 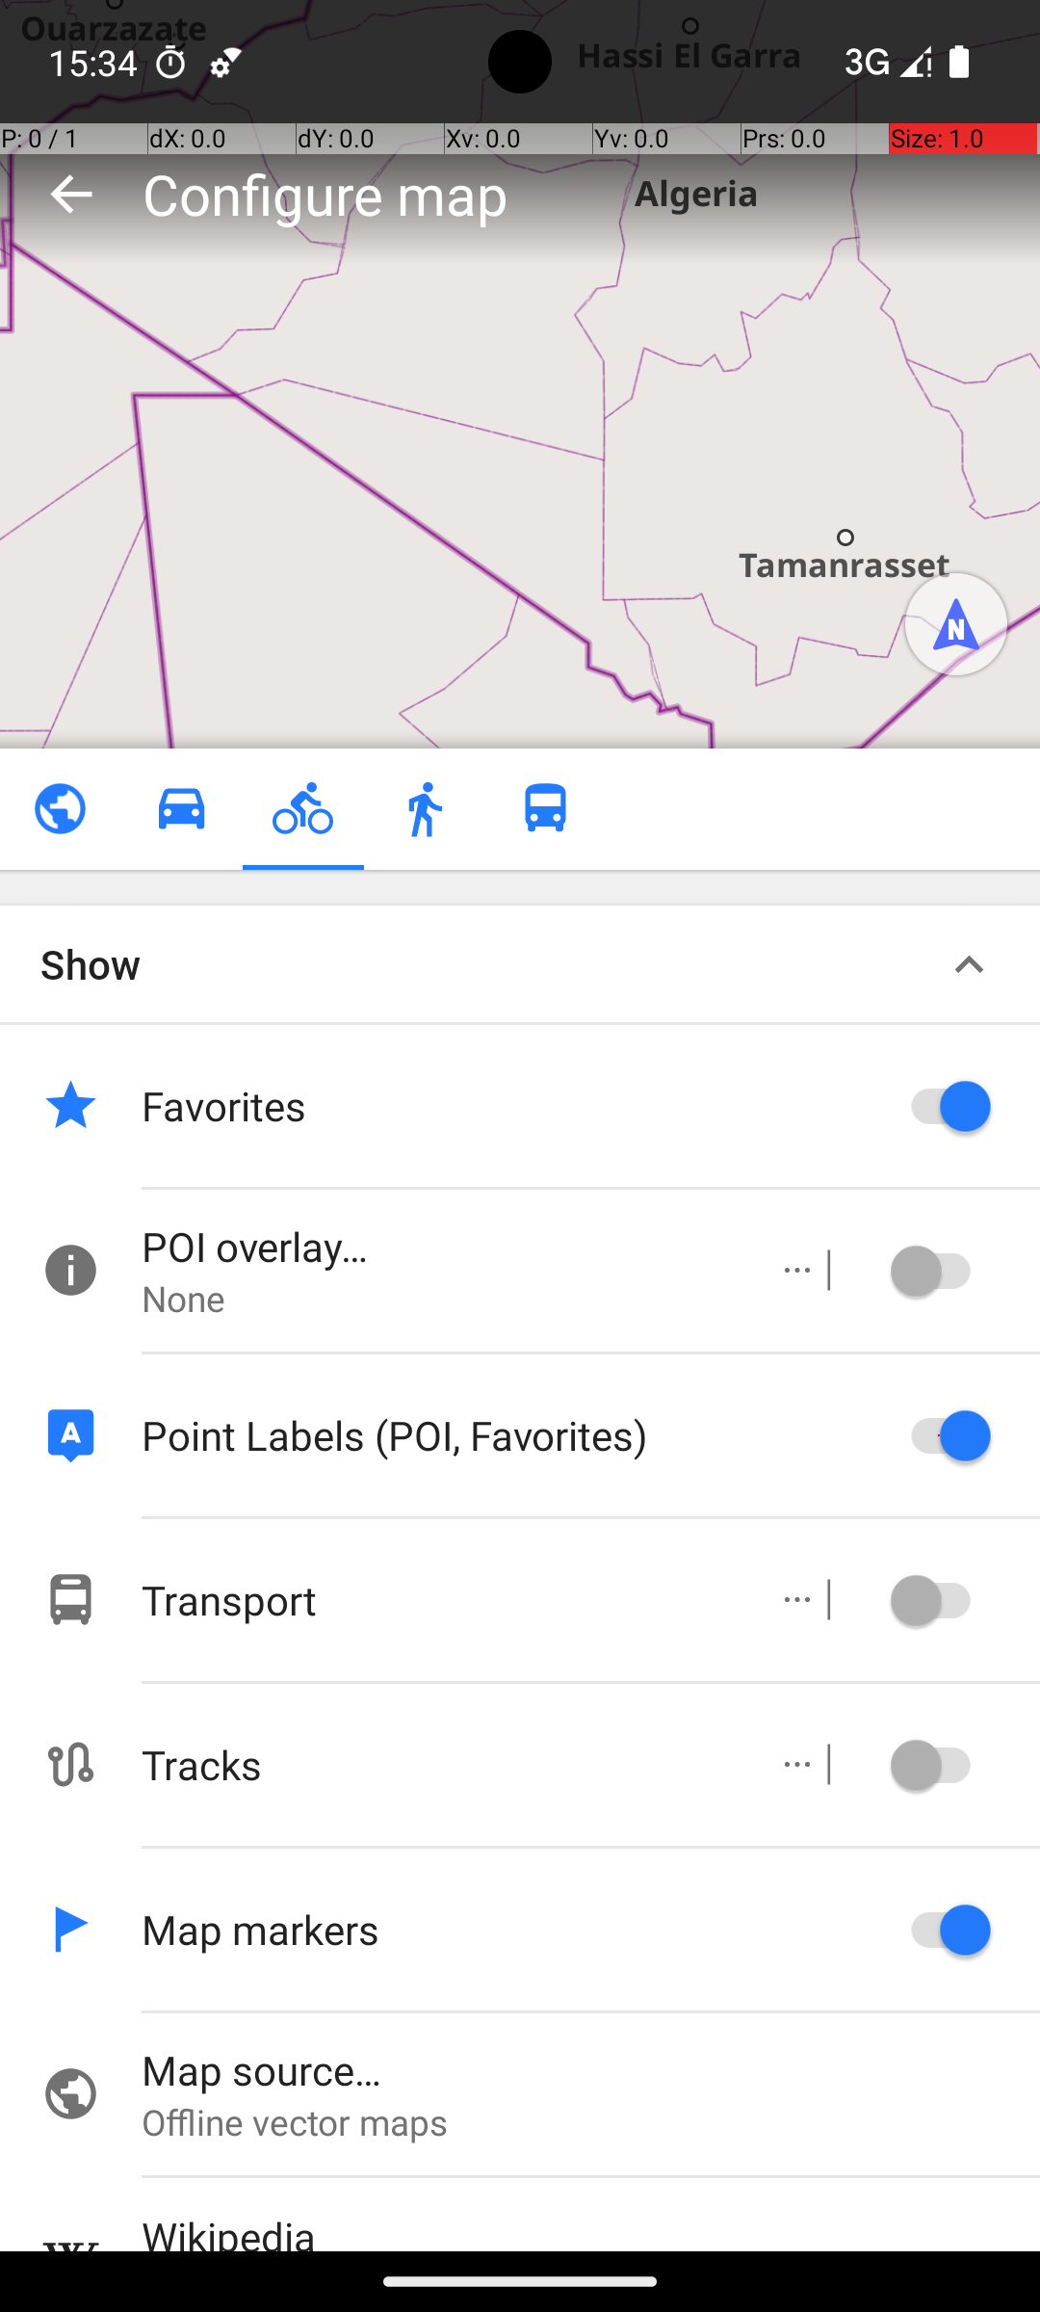 What do you see at coordinates (956, 624) in the screenshot?
I see `Movement direction` at bounding box center [956, 624].